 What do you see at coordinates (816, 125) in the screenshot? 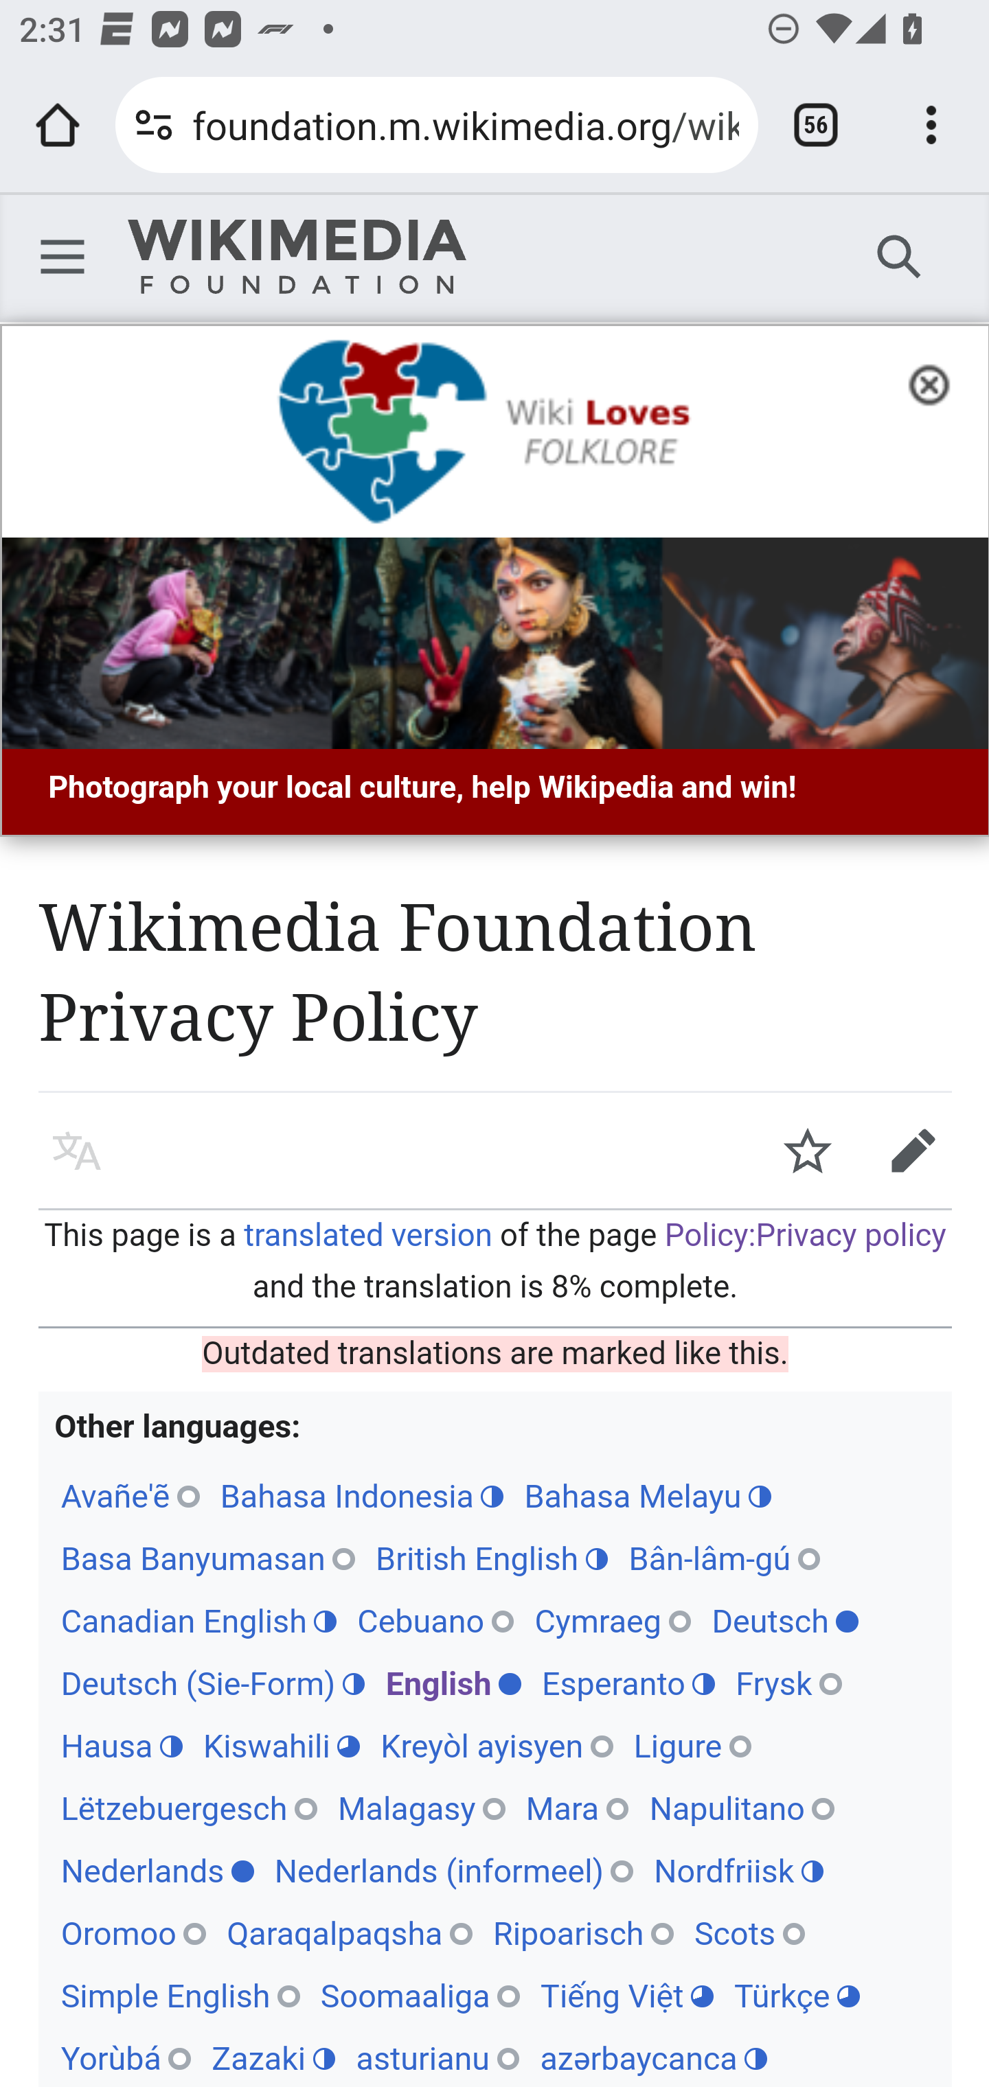
I see `Switch or close tabs` at bounding box center [816, 125].